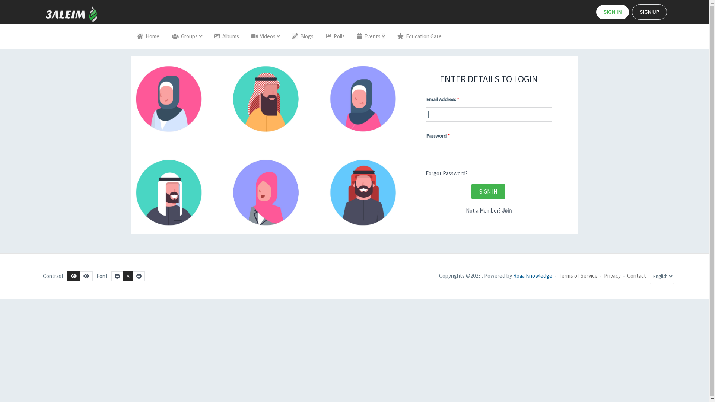 The width and height of the screenshot is (715, 402). What do you see at coordinates (335, 36) in the screenshot?
I see `Polls` at bounding box center [335, 36].